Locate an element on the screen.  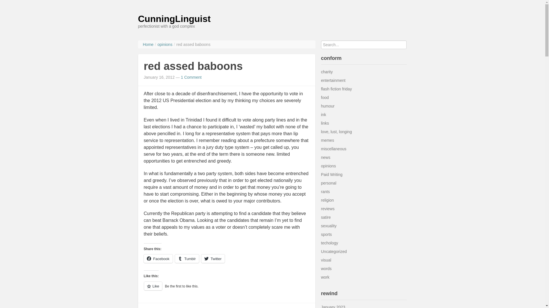
Click to share on Tumblr is located at coordinates (187, 259).